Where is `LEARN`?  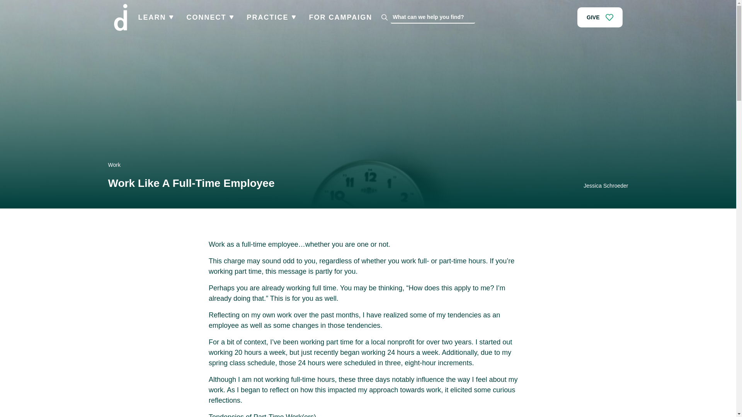 LEARN is located at coordinates (152, 17).